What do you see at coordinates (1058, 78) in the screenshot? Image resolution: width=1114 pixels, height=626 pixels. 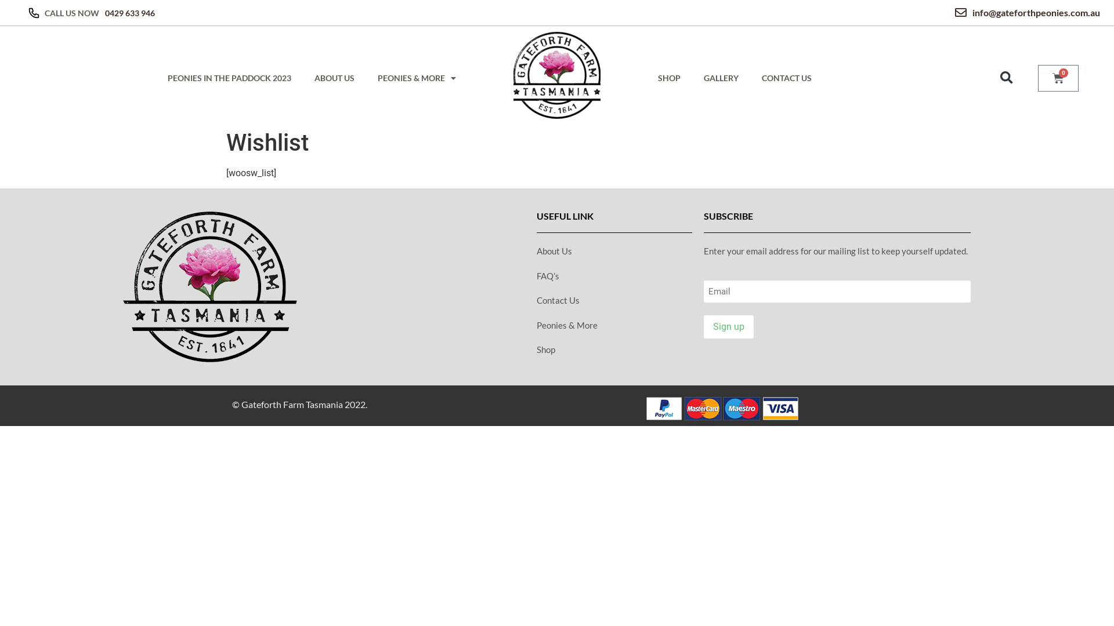 I see `0` at bounding box center [1058, 78].